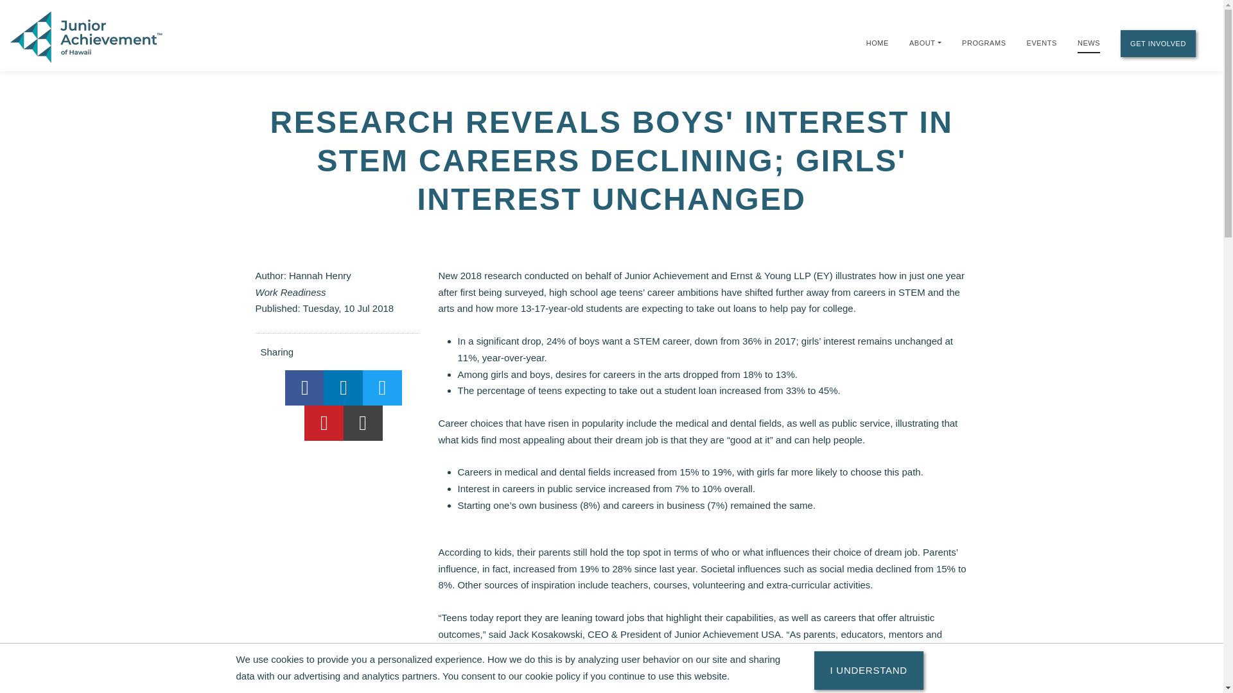  What do you see at coordinates (87, 36) in the screenshot?
I see `Go to home page for Junior Achievement of Hawaii` at bounding box center [87, 36].